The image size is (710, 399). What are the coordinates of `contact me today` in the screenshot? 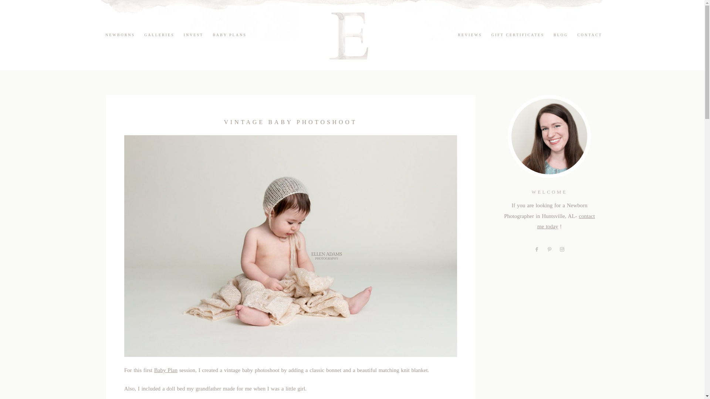 It's located at (566, 221).